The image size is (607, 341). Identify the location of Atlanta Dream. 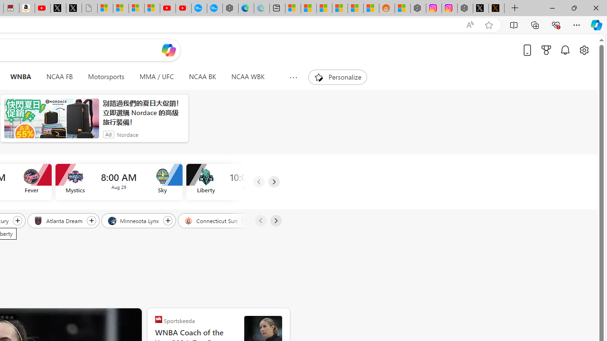
(59, 220).